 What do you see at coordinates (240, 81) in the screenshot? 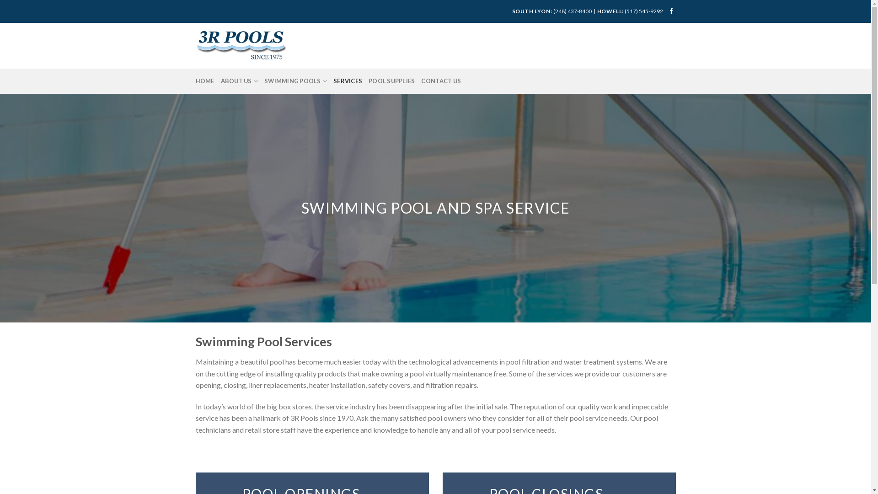
I see `ABOUT US` at bounding box center [240, 81].